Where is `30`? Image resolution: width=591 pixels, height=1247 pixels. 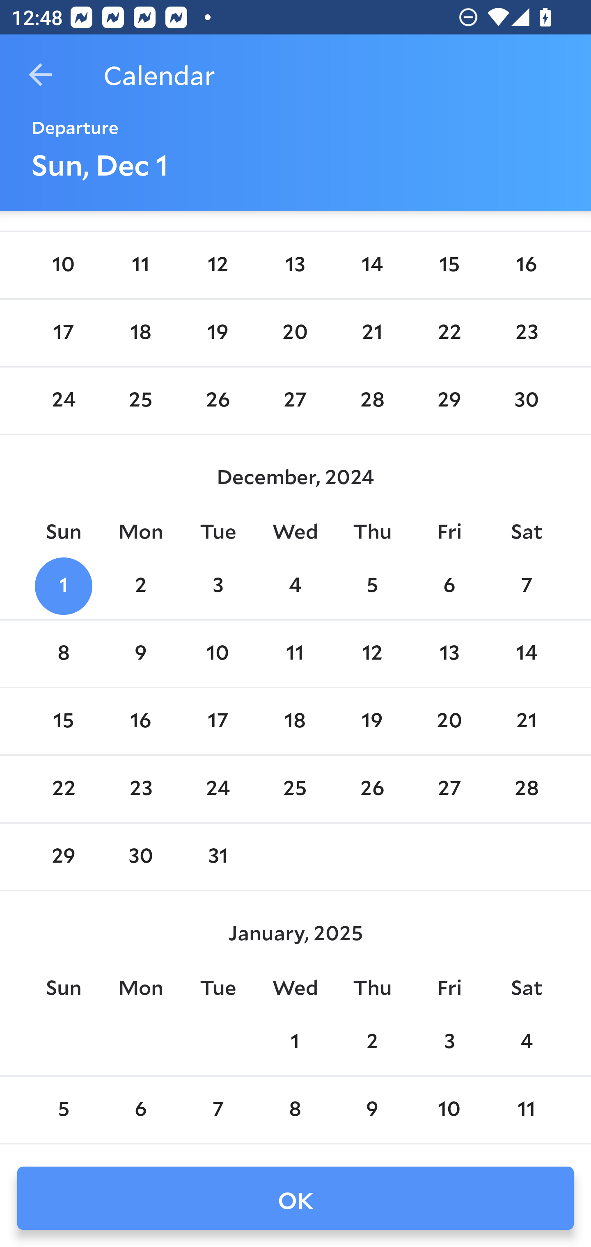
30 is located at coordinates (141, 856).